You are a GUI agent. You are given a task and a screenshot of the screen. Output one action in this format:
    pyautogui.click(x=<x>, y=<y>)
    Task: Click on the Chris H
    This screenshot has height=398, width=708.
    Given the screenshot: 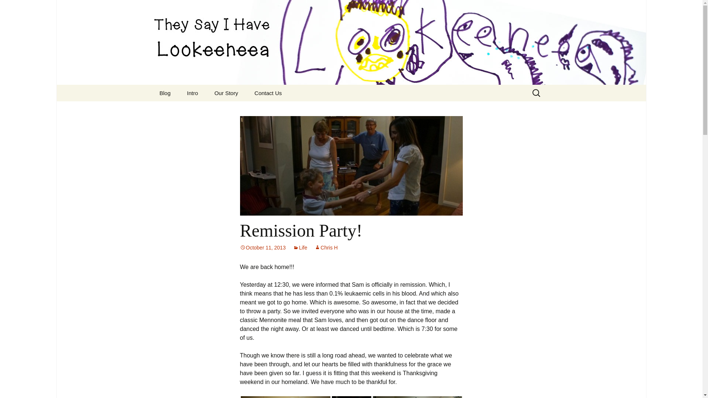 What is the action you would take?
    pyautogui.click(x=326, y=248)
    